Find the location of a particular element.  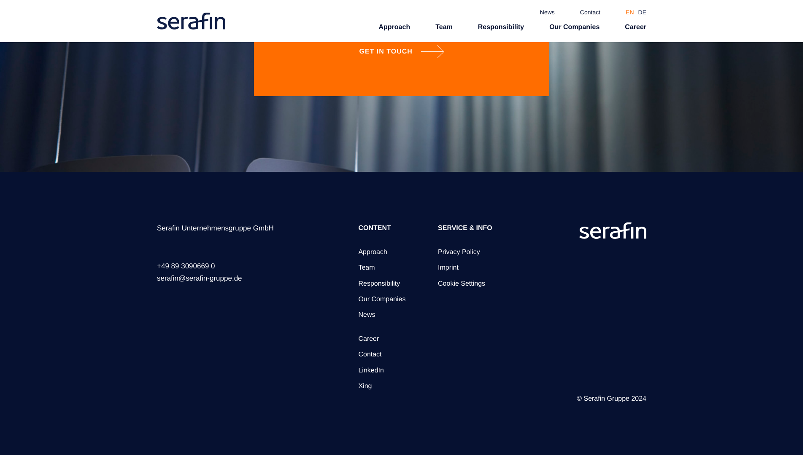

Imprint is located at coordinates (448, 268).